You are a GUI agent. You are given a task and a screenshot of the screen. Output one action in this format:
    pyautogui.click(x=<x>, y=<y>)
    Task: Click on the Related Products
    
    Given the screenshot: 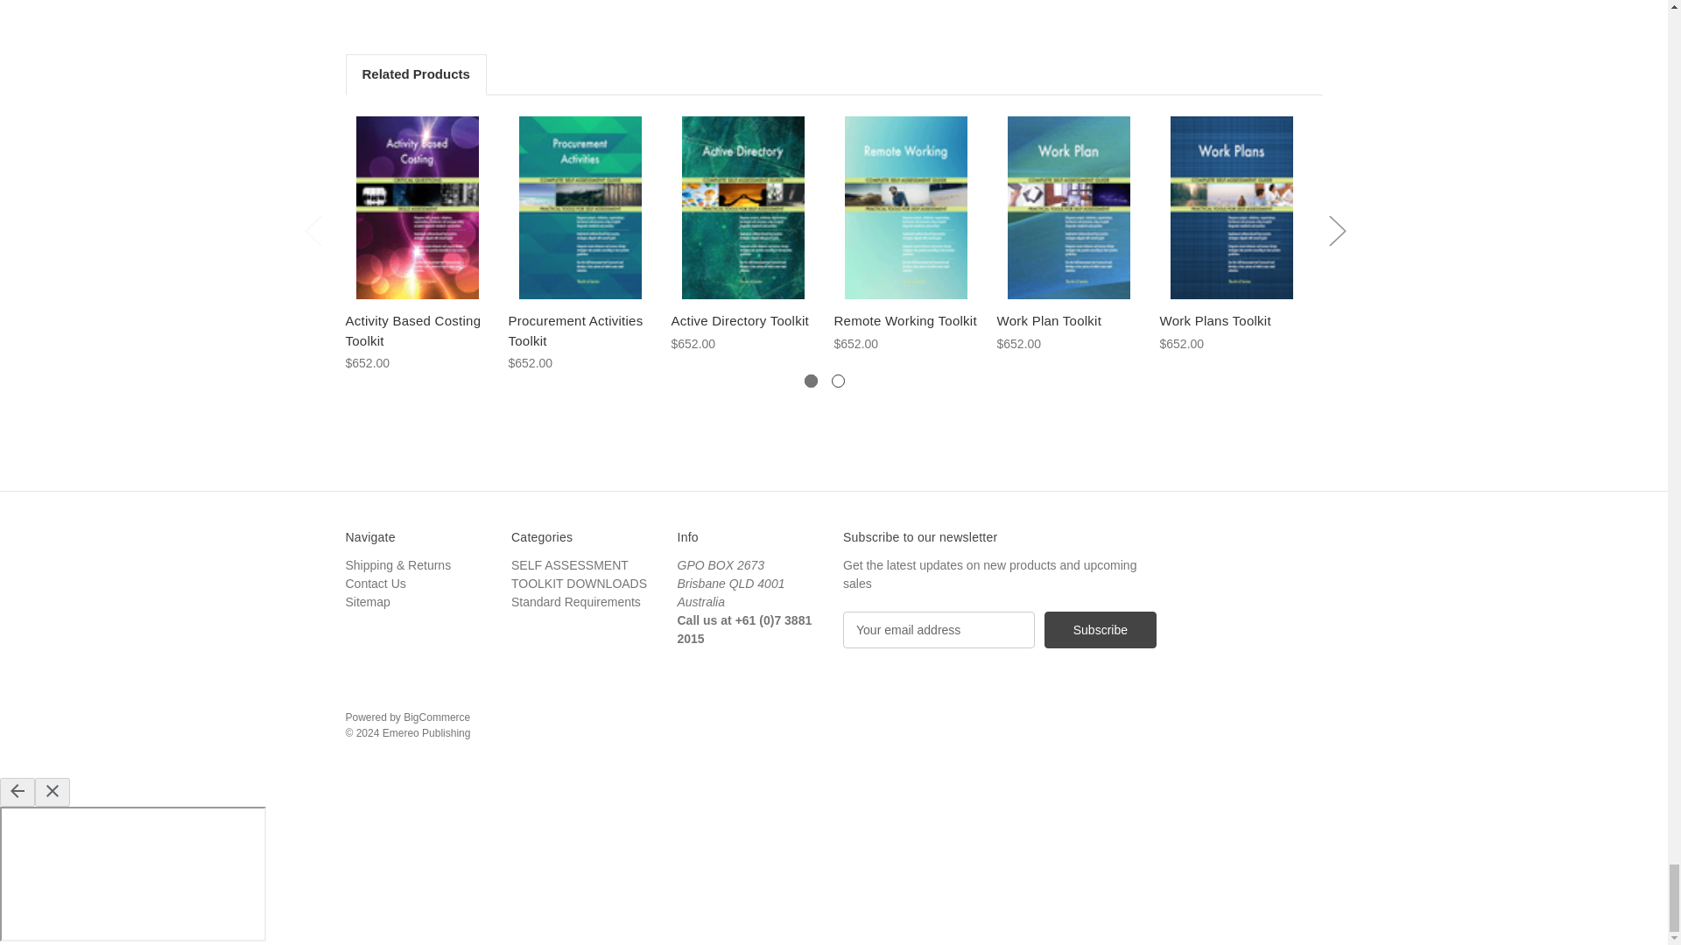 What is the action you would take?
    pyautogui.click(x=415, y=73)
    